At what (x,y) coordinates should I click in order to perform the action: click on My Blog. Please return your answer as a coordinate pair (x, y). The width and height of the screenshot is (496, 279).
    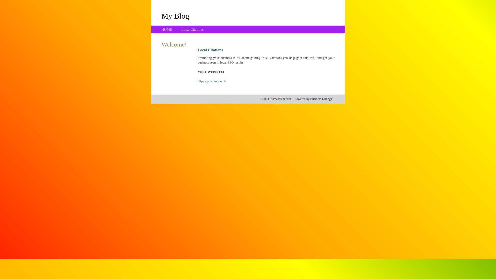
    Looking at the image, I should click on (175, 16).